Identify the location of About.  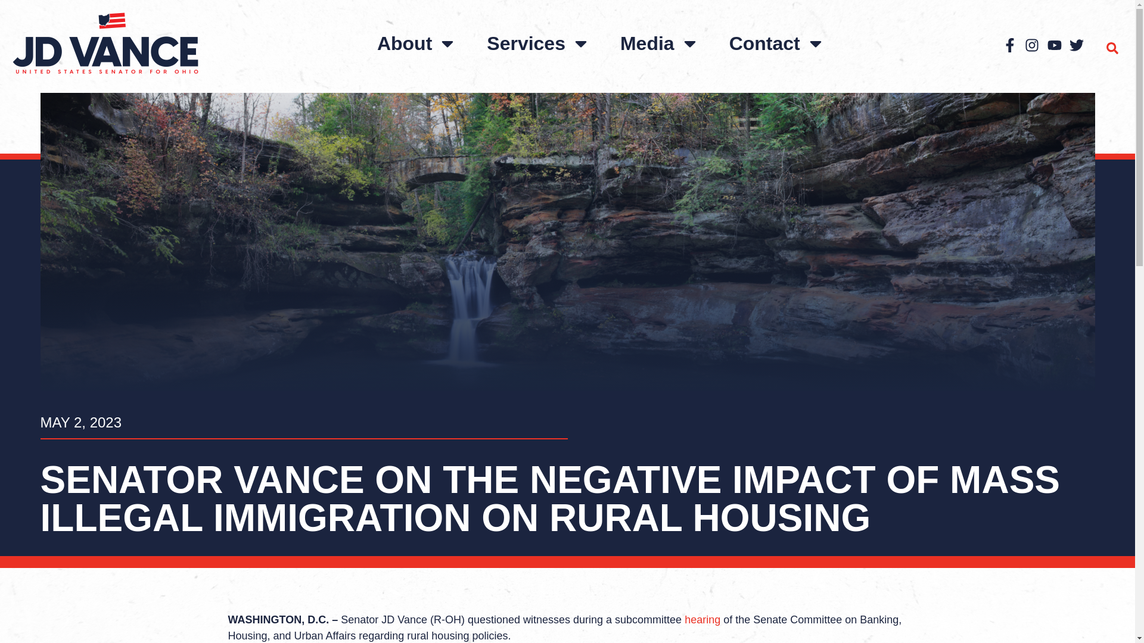
(417, 43).